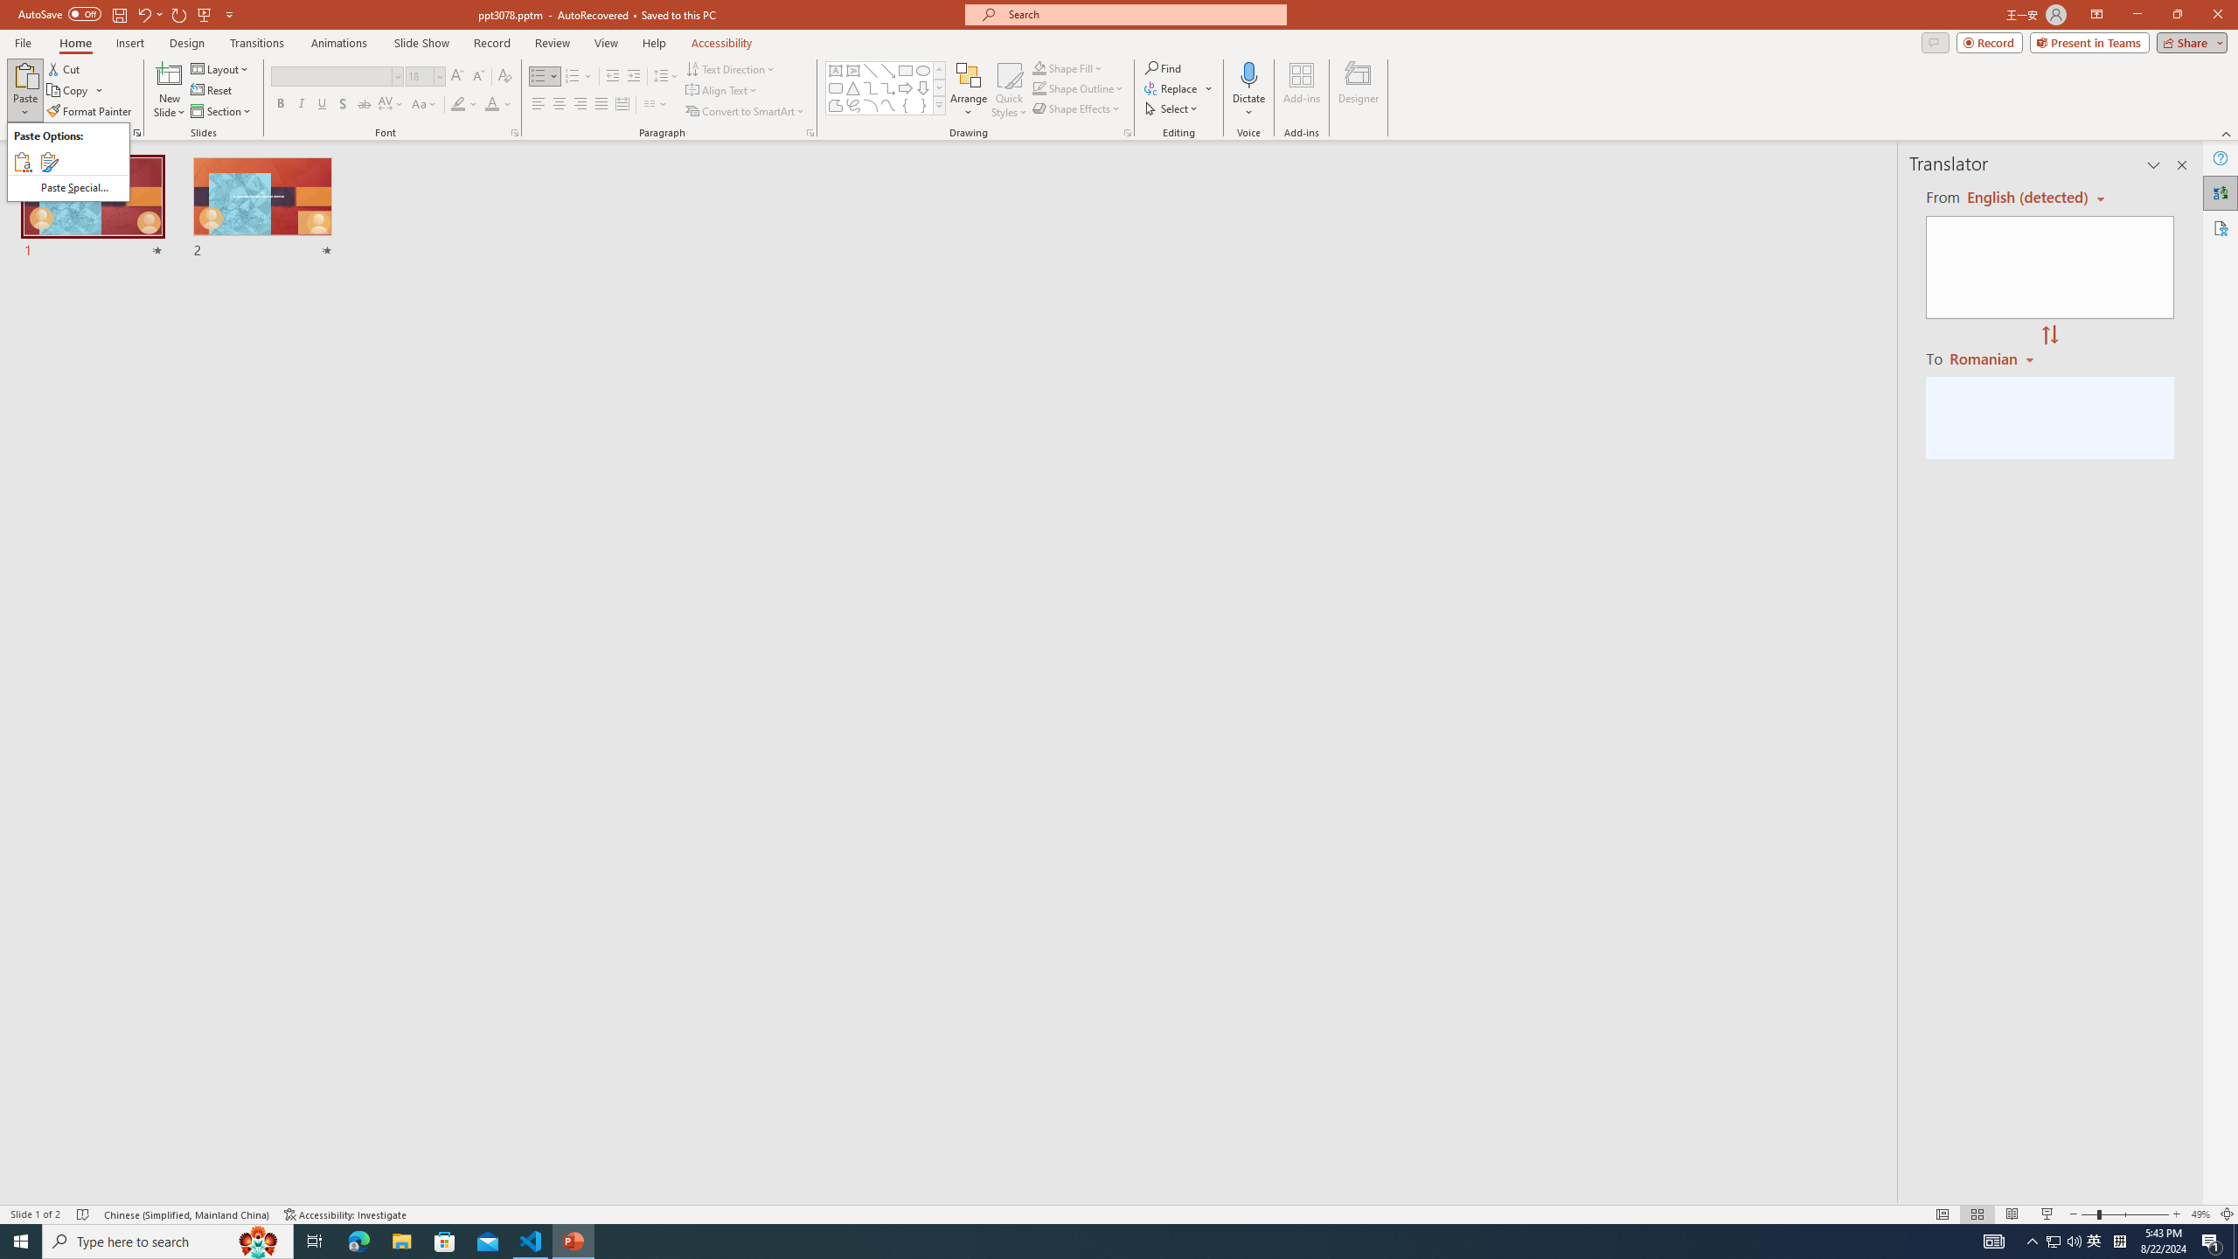 This screenshot has width=2238, height=1259. What do you see at coordinates (75, 91) in the screenshot?
I see `Copy` at bounding box center [75, 91].